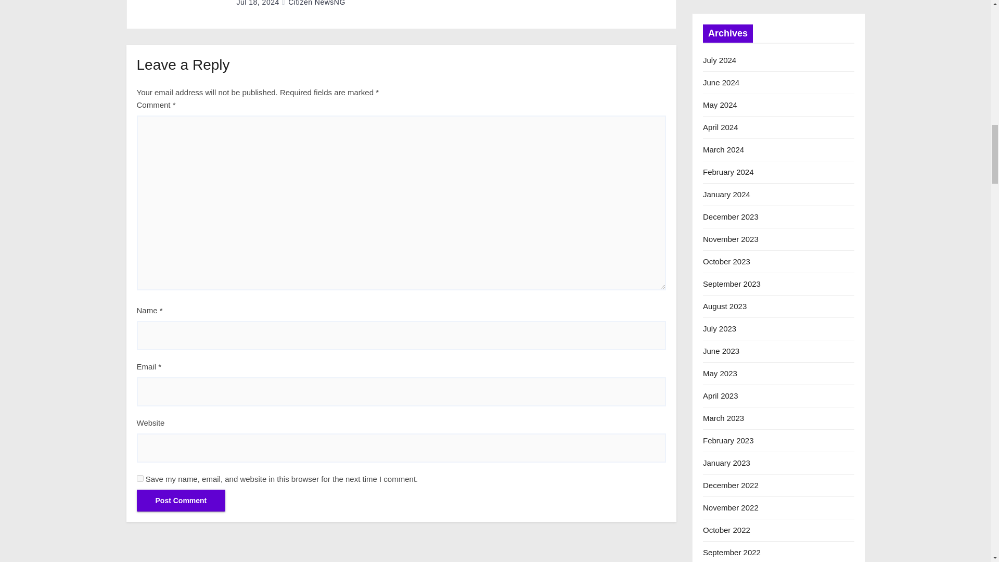 The width and height of the screenshot is (999, 562). What do you see at coordinates (139, 478) in the screenshot?
I see `yes` at bounding box center [139, 478].